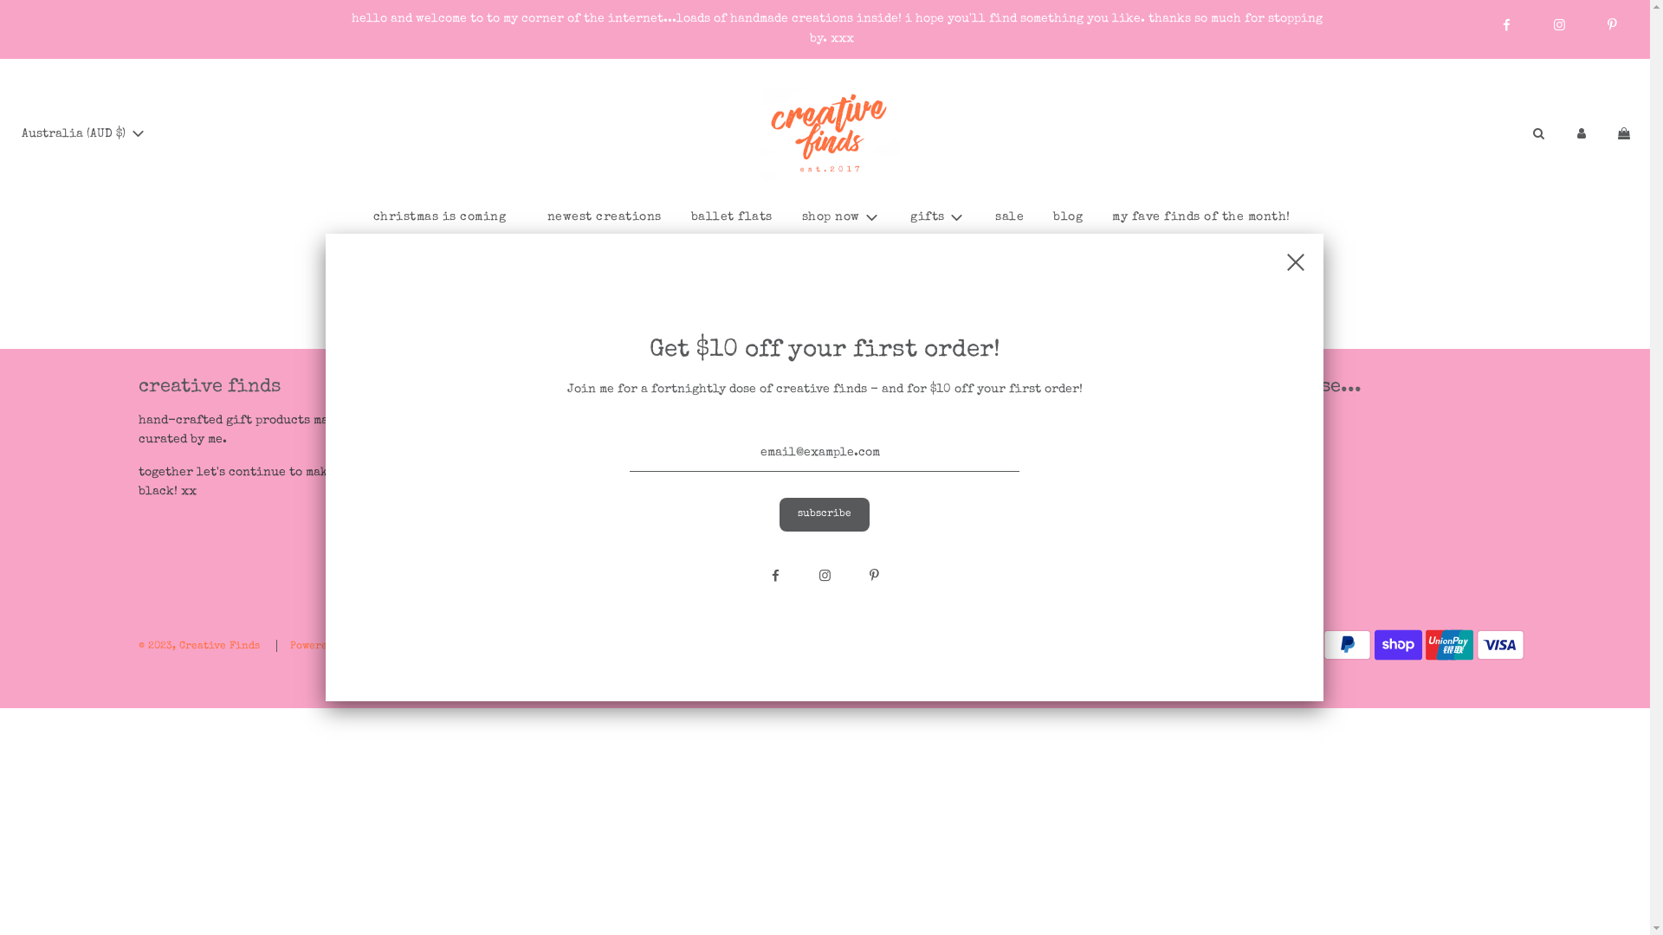 This screenshot has height=935, width=1663. I want to click on here, so click(901, 326).